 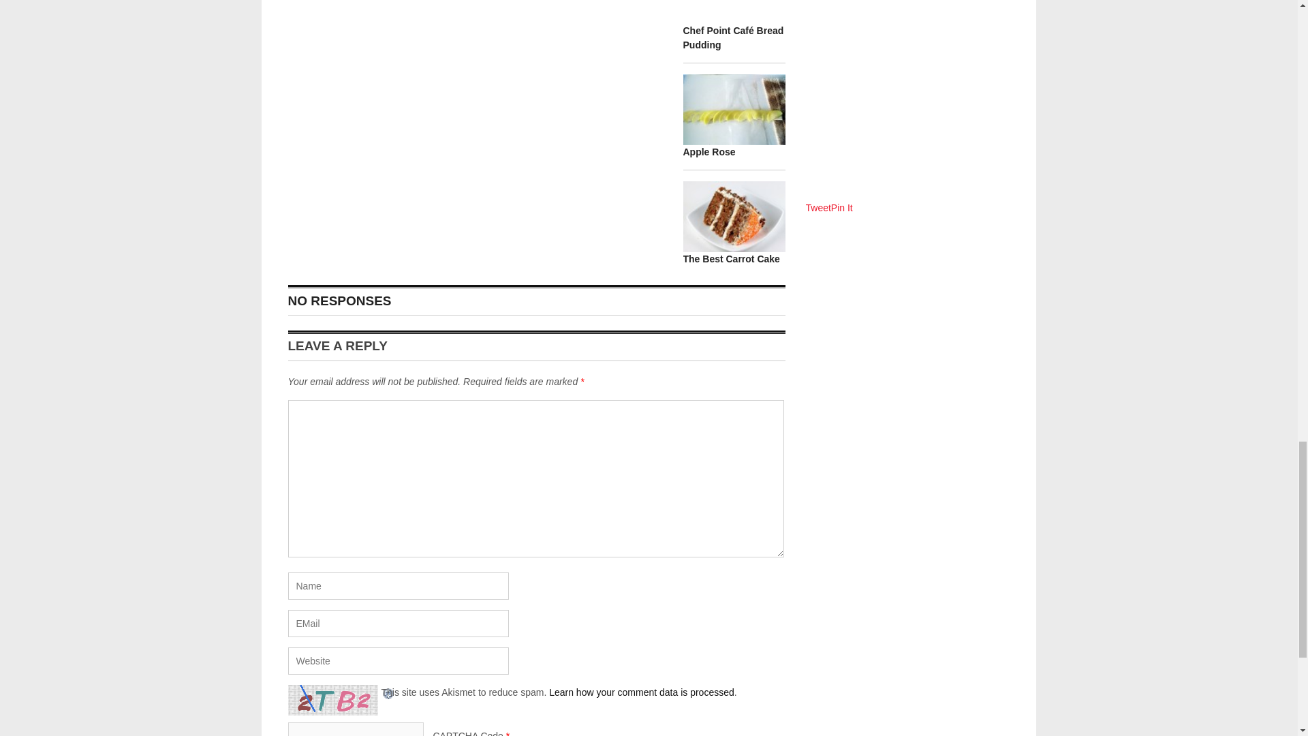 What do you see at coordinates (388, 692) in the screenshot?
I see `Refresh` at bounding box center [388, 692].